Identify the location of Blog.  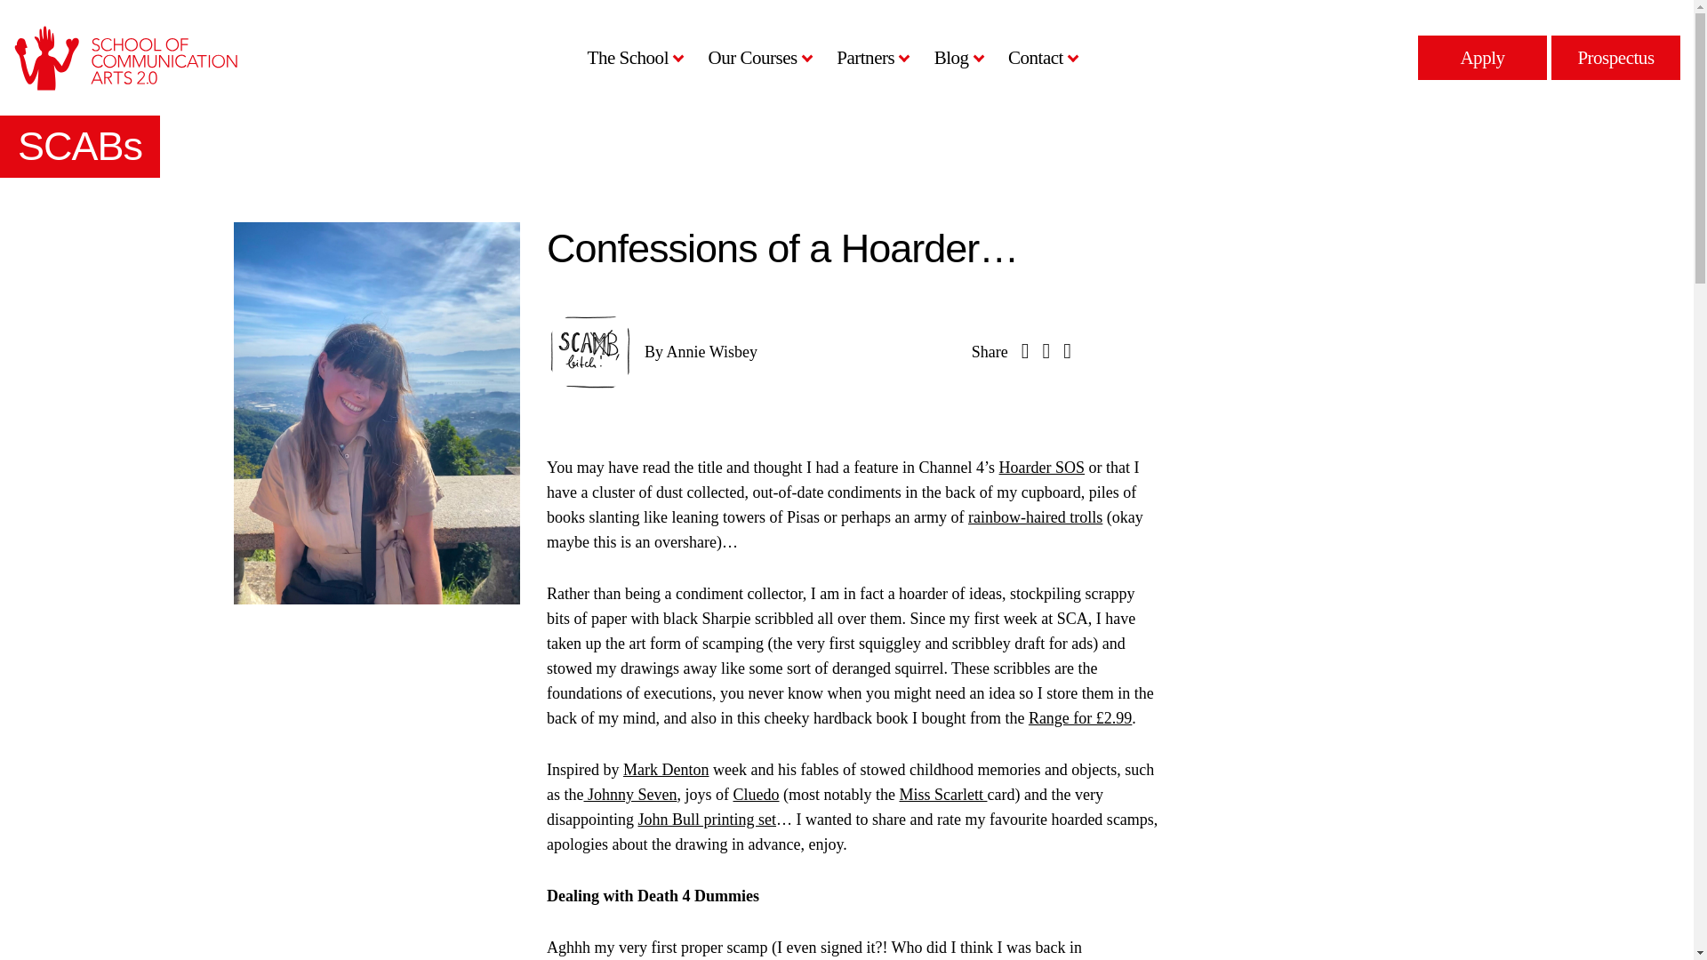
(955, 57).